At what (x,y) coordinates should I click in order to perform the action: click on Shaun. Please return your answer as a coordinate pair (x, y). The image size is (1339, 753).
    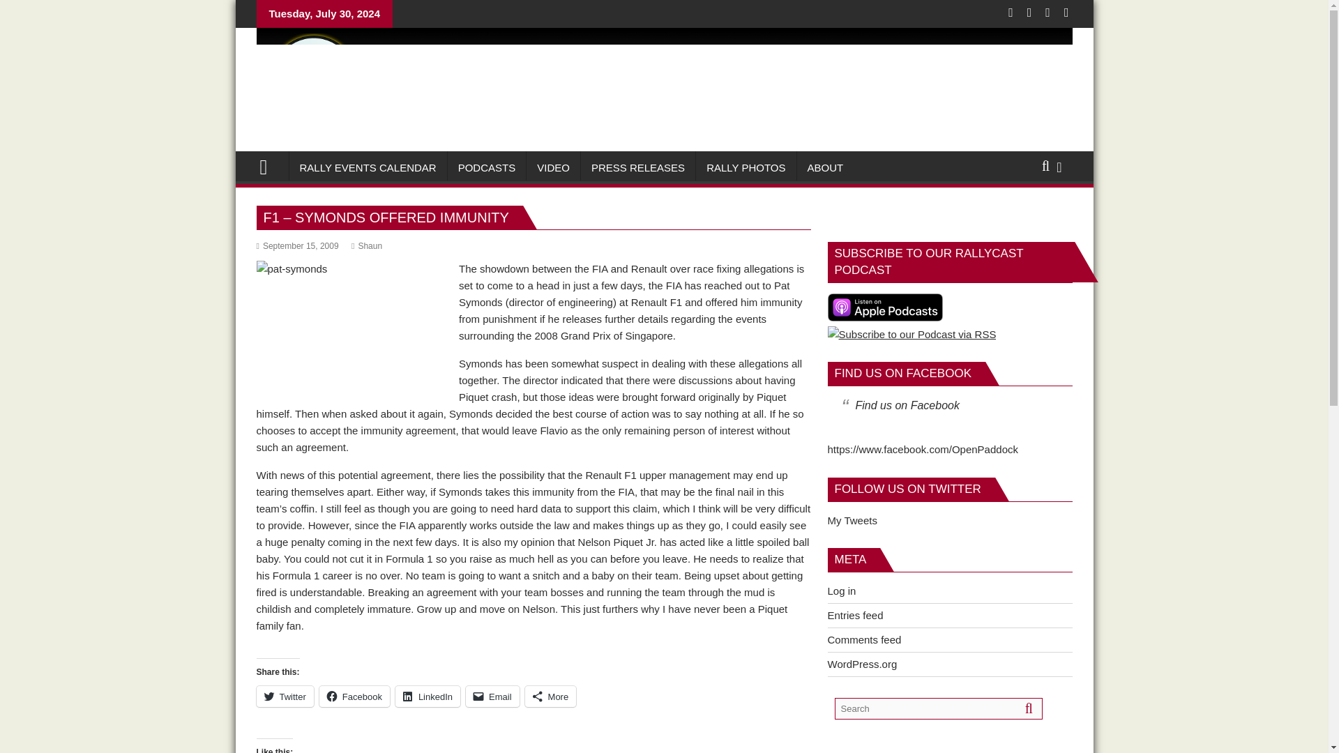
    Looking at the image, I should click on (366, 245).